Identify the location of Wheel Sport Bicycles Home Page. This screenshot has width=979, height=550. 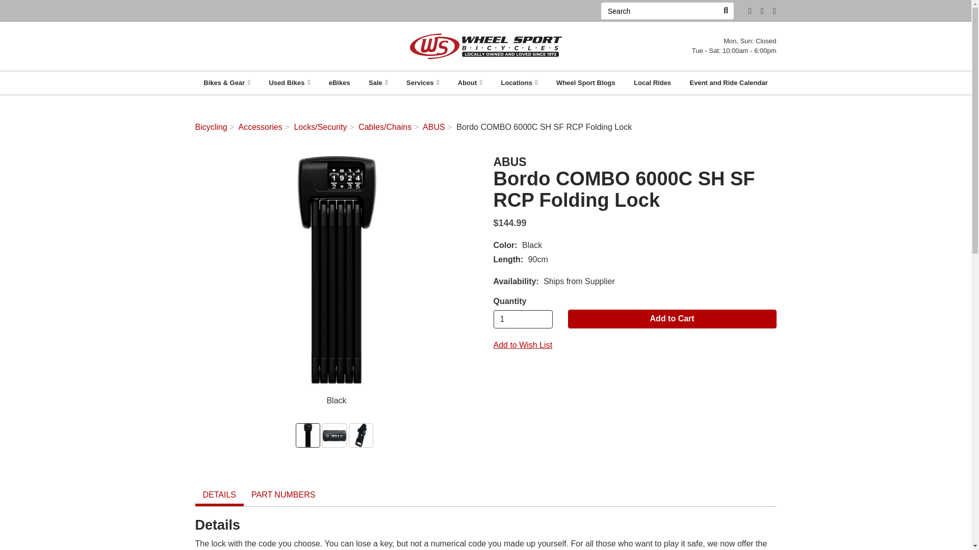
(485, 46).